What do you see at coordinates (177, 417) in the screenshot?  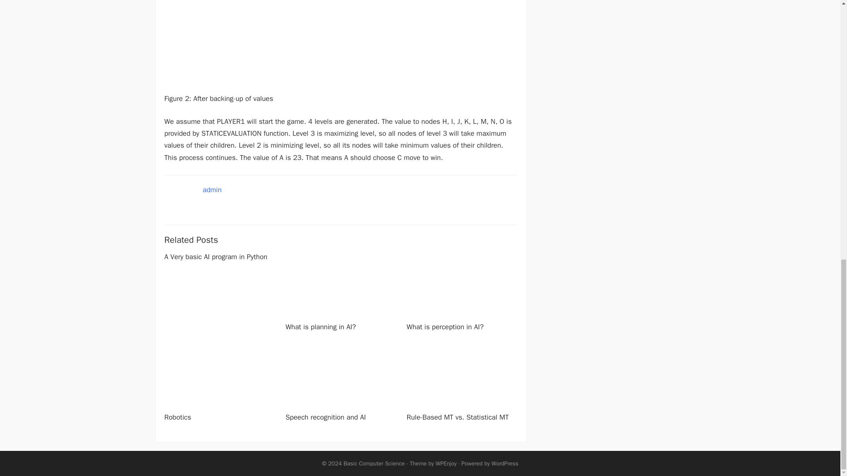 I see `Robotics` at bounding box center [177, 417].